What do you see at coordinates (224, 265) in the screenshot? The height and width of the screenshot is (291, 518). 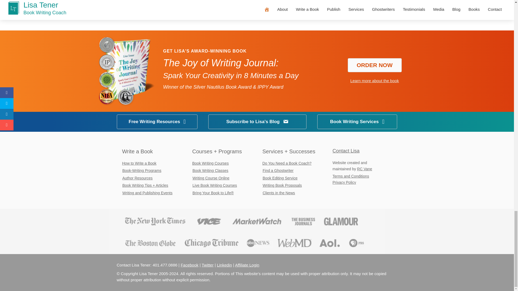 I see `Lisa Tener on Linkedin` at bounding box center [224, 265].